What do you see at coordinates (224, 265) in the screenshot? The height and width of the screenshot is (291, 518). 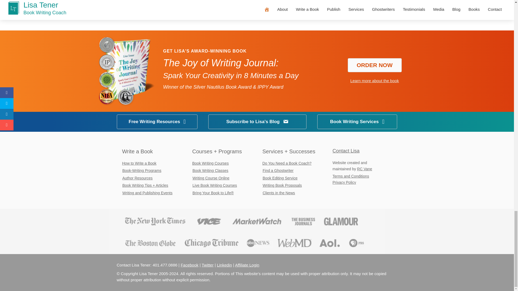 I see `Lisa Tener on Linkedin` at bounding box center [224, 265].